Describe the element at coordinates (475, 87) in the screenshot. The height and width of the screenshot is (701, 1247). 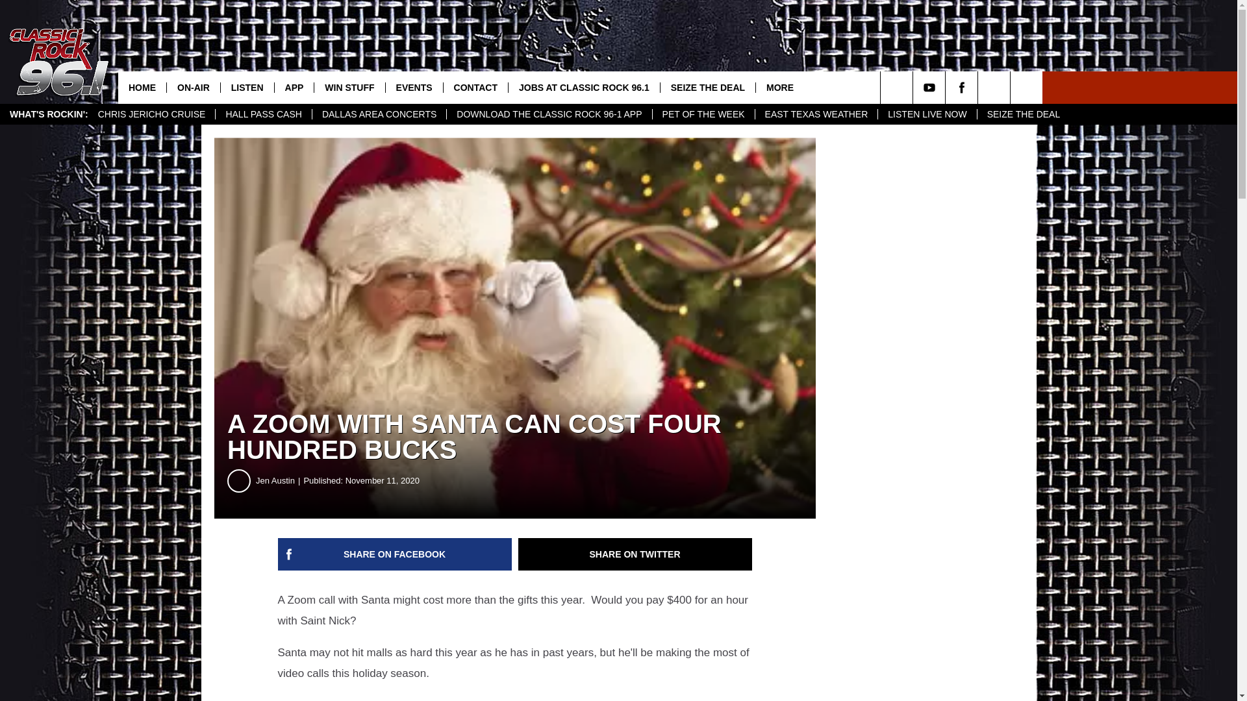
I see `CONTACT` at that location.